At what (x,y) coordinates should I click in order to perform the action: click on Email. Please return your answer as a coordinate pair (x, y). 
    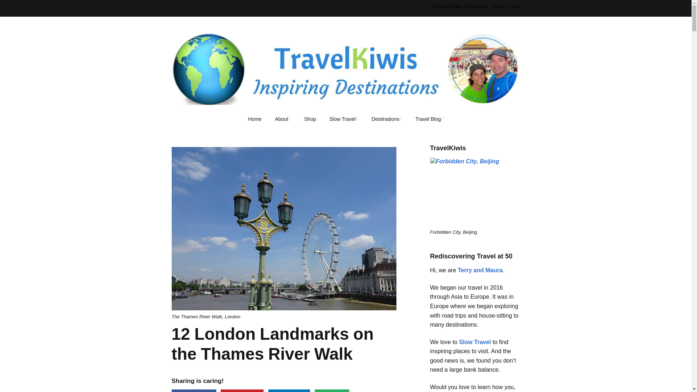
    Looking at the image, I should click on (332, 391).